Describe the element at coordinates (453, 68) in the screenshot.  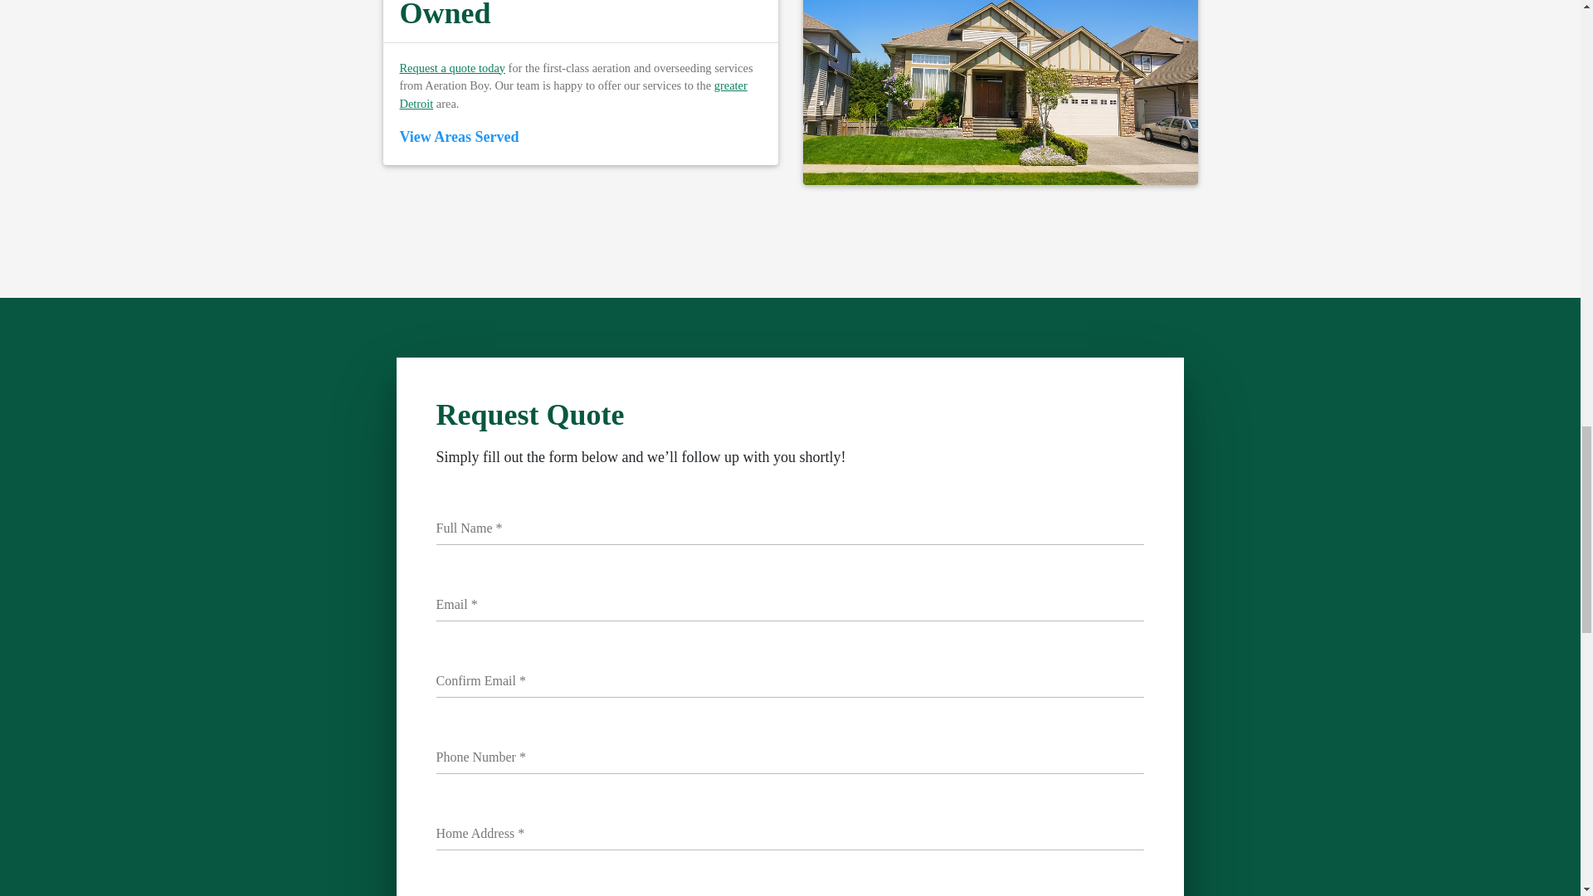
I see `Request a quote today` at that location.